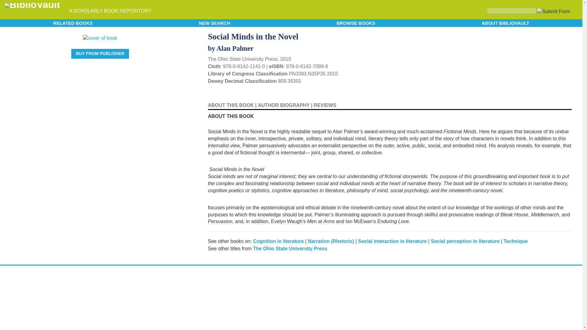  I want to click on Search, so click(537, 11).